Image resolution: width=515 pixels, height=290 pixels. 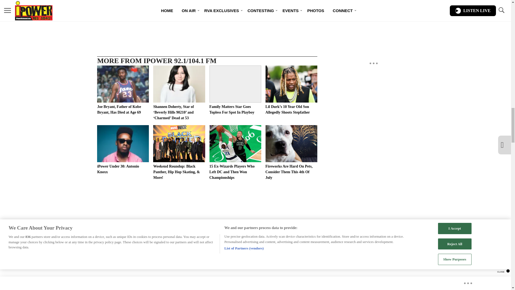 What do you see at coordinates (207, 286) in the screenshot?
I see `Vuukle Comments Widget` at bounding box center [207, 286].